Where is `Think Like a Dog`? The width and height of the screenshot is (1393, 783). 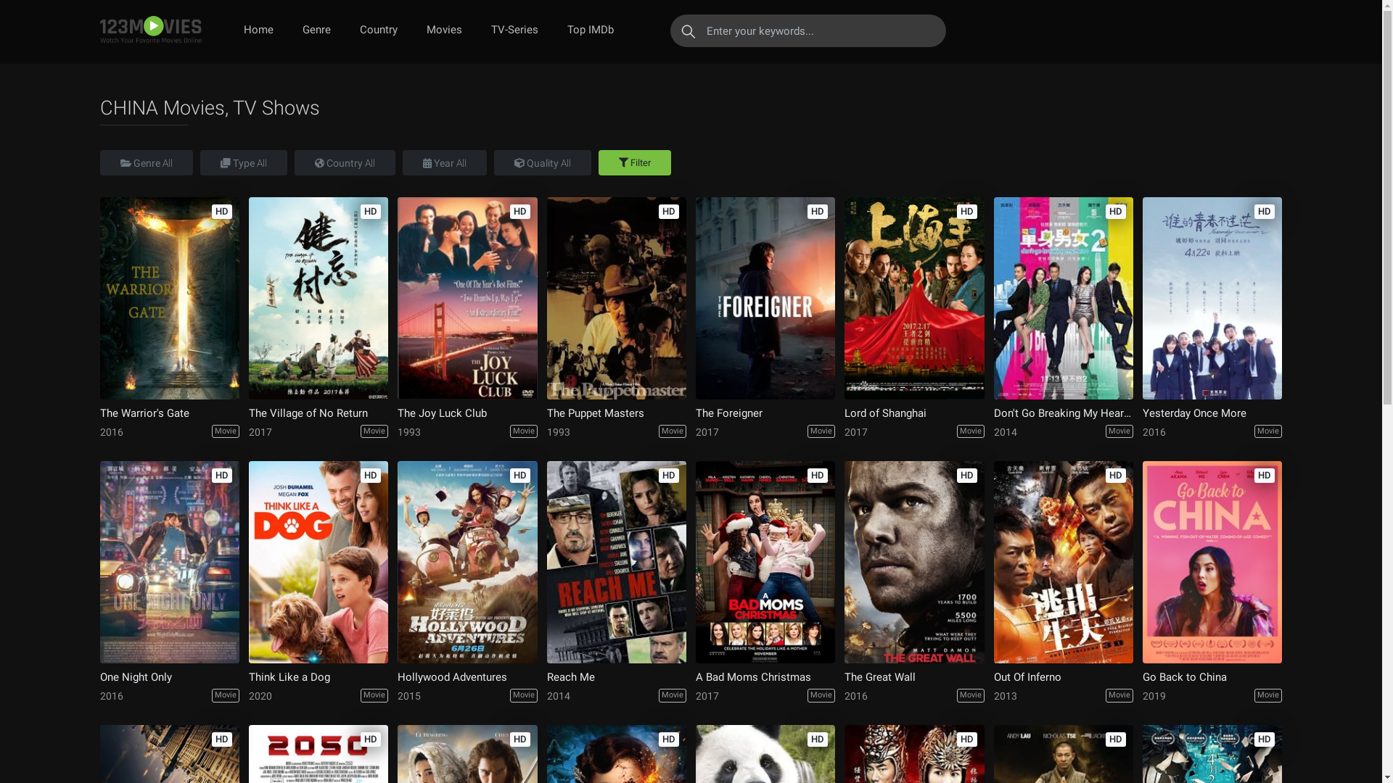
Think Like a Dog is located at coordinates (319, 563).